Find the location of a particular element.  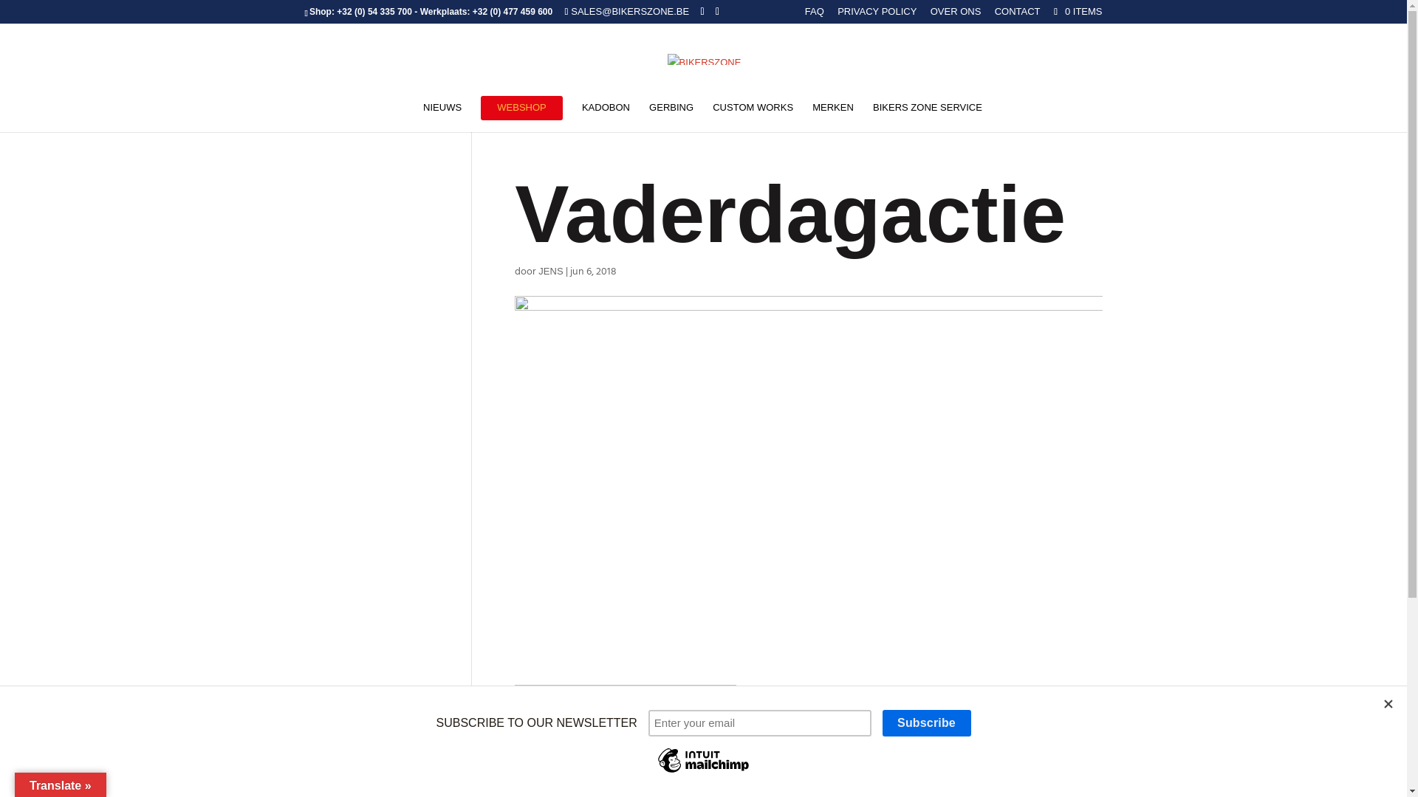

FAQ is located at coordinates (815, 15).